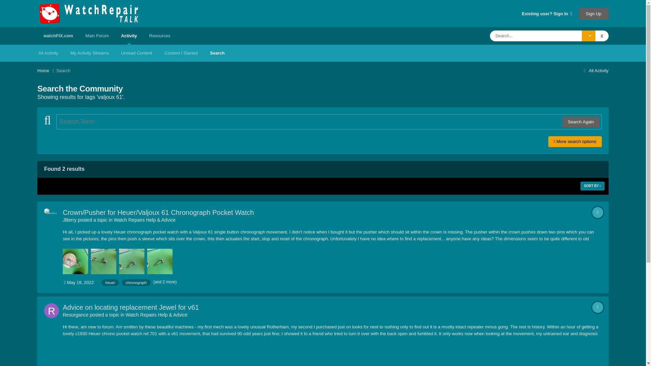  What do you see at coordinates (46, 70) in the screenshot?
I see `Home` at bounding box center [46, 70].